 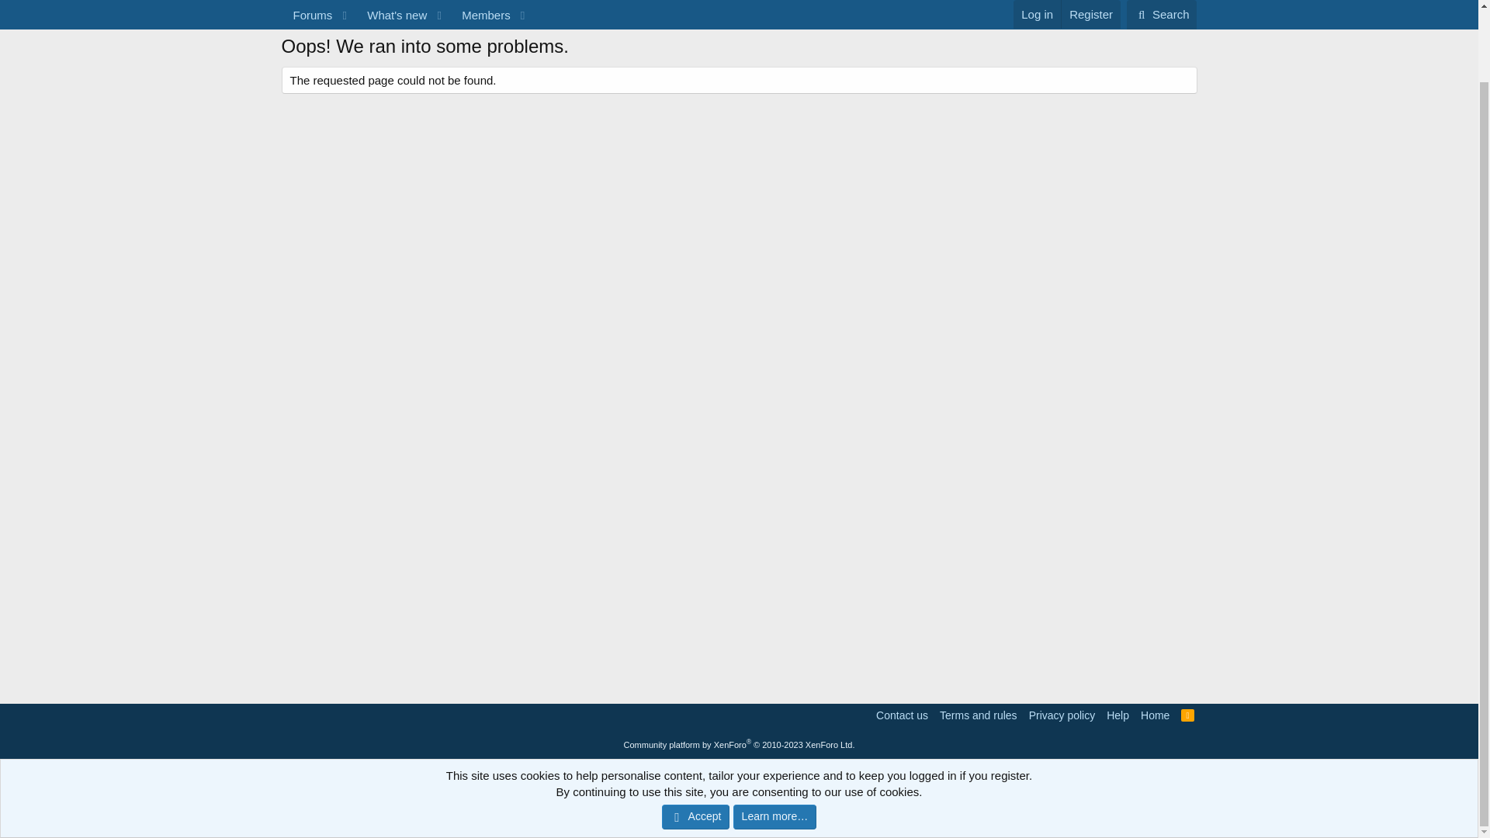 What do you see at coordinates (314, 12) in the screenshot?
I see `Latest activity` at bounding box center [314, 12].